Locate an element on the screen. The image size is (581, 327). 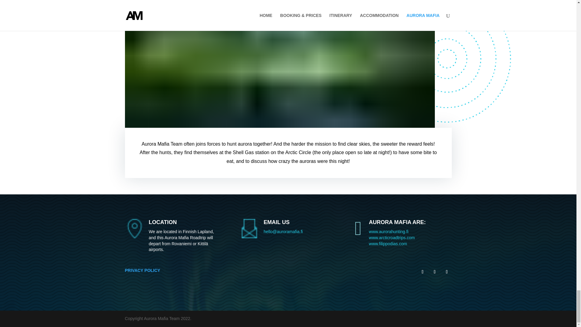
www.arcticroadtrips.com is located at coordinates (392, 237).